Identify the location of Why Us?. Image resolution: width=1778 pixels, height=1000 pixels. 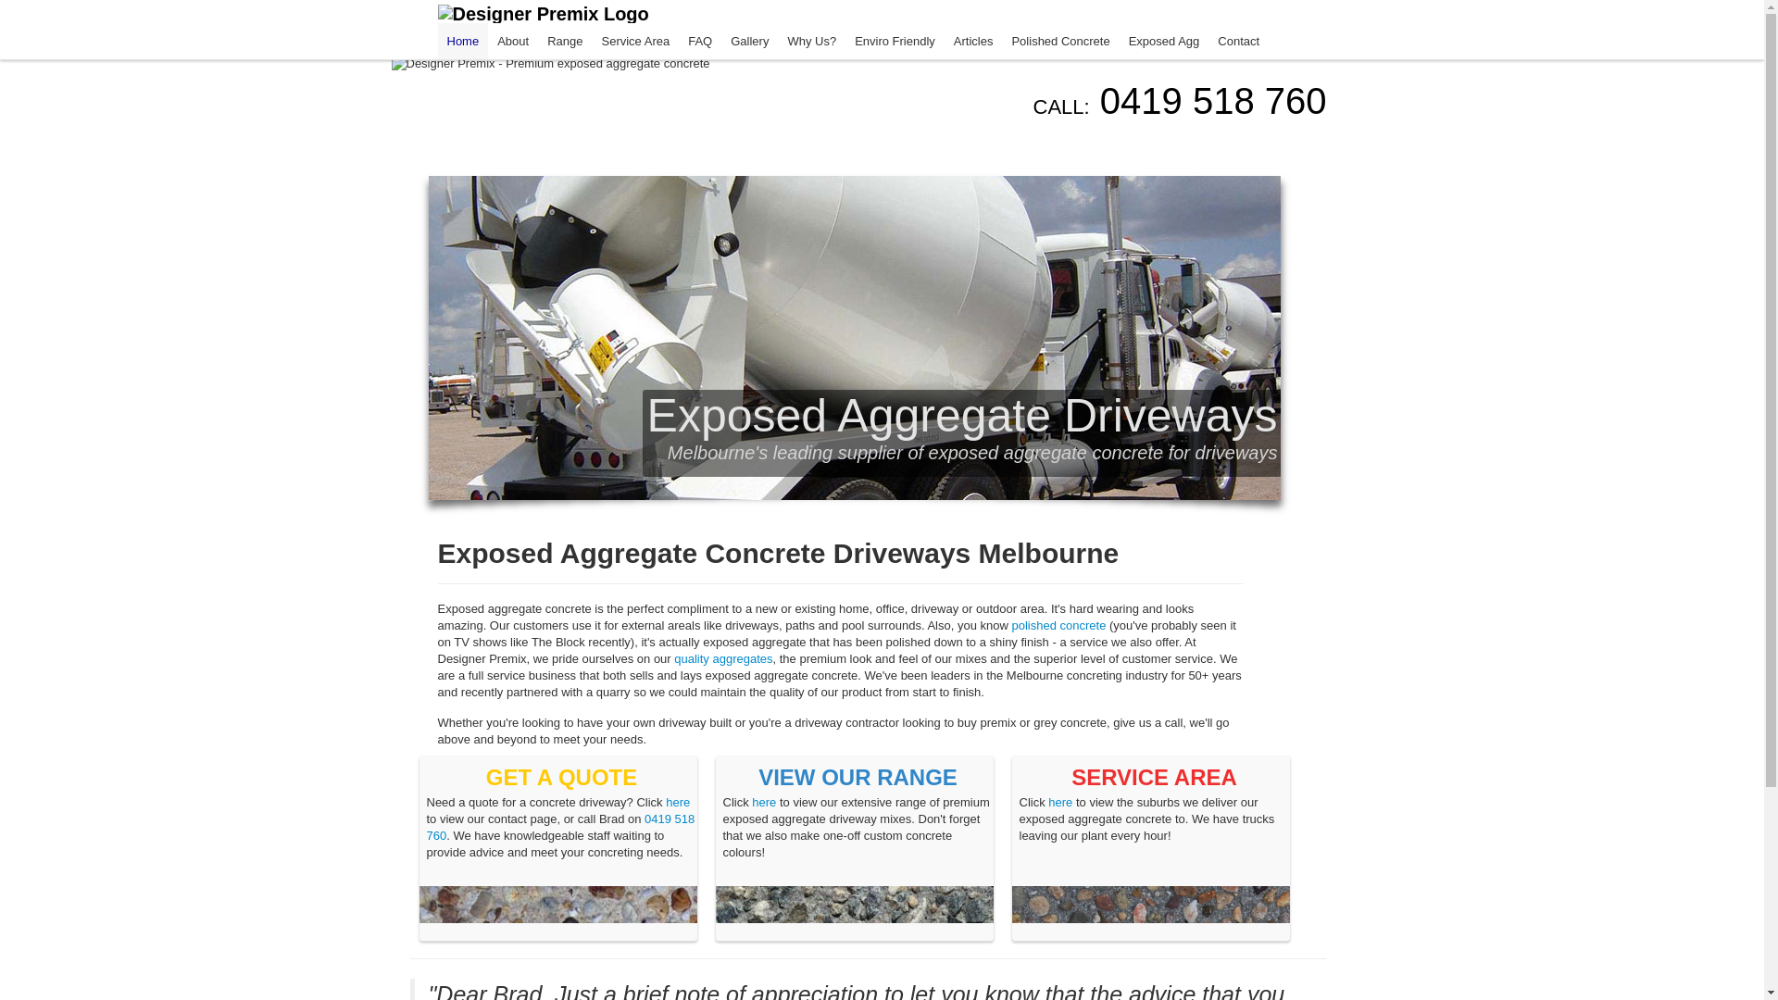
(811, 42).